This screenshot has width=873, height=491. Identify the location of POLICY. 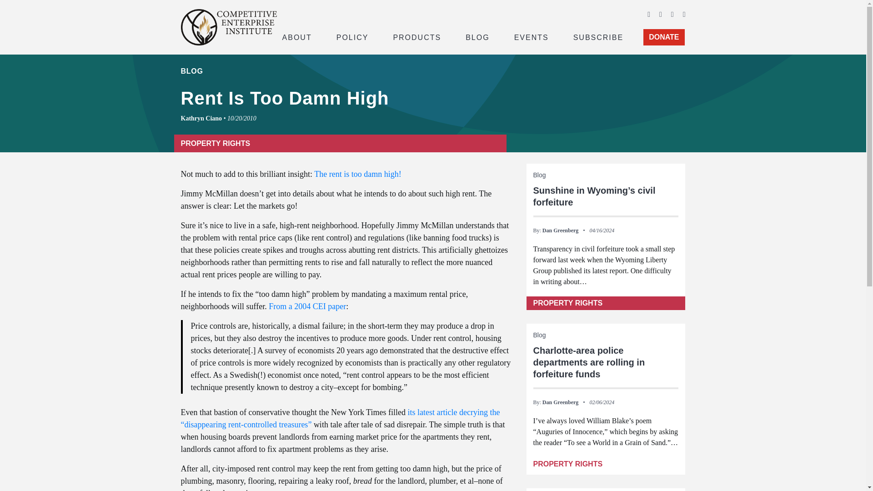
(352, 36).